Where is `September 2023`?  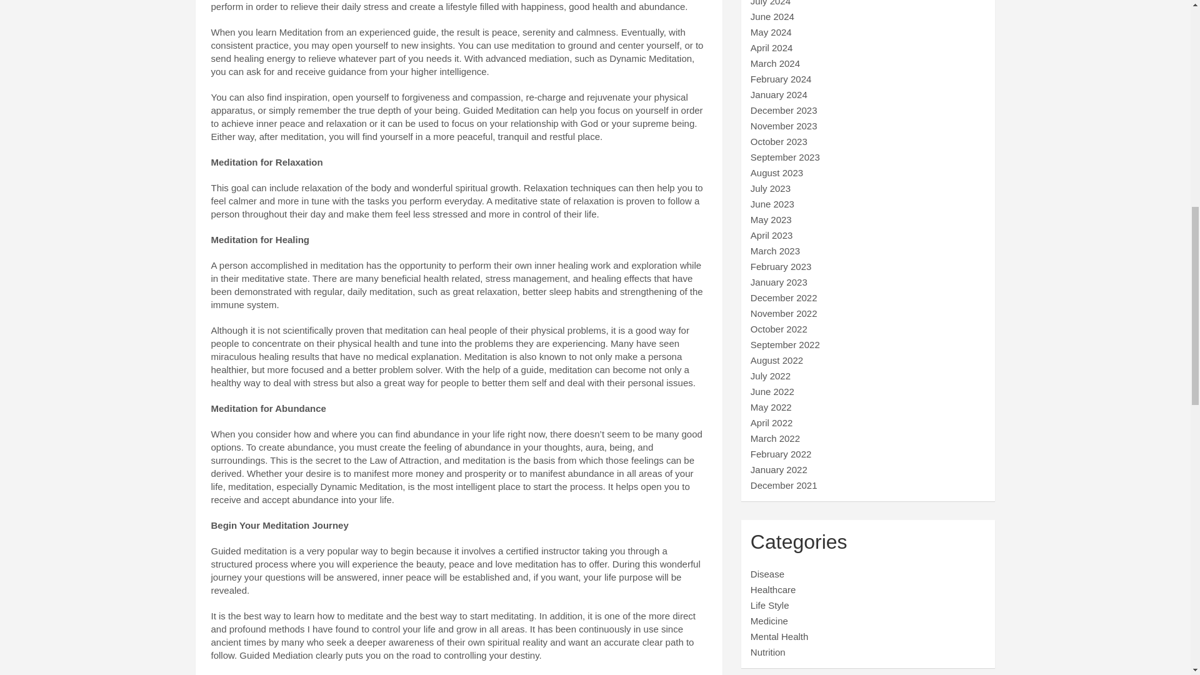 September 2023 is located at coordinates (785, 157).